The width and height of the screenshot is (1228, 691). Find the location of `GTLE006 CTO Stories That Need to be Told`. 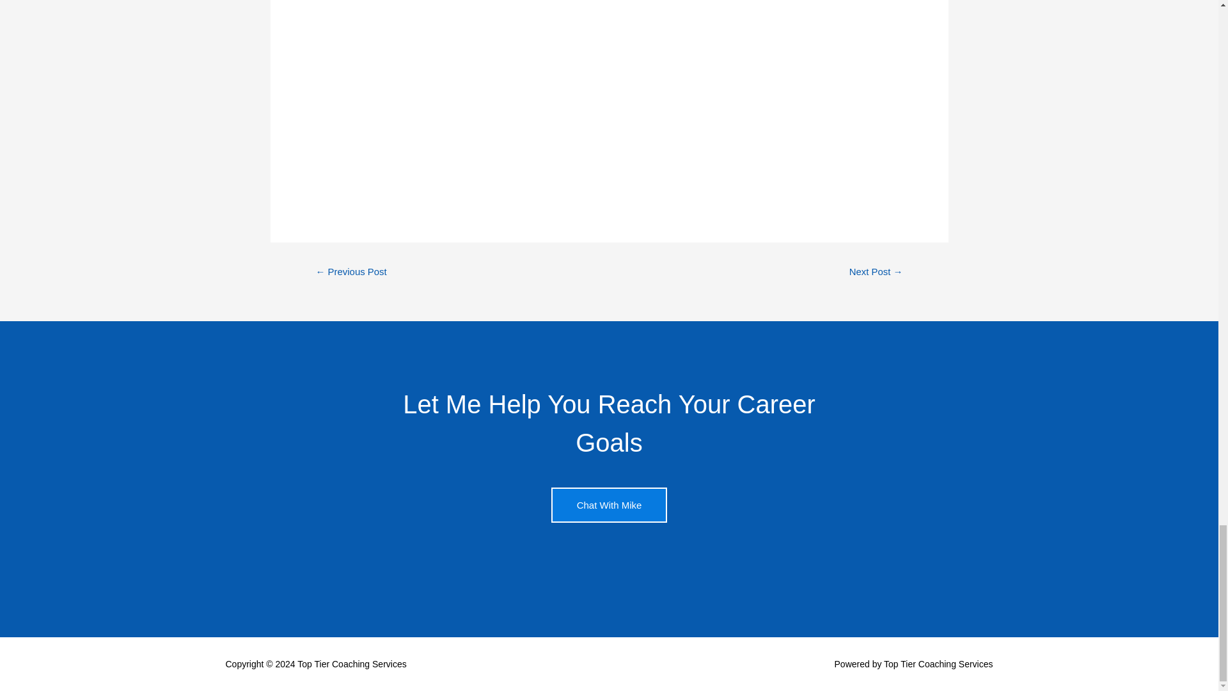

GTLE006 CTO Stories That Need to be Told is located at coordinates (609, 27).